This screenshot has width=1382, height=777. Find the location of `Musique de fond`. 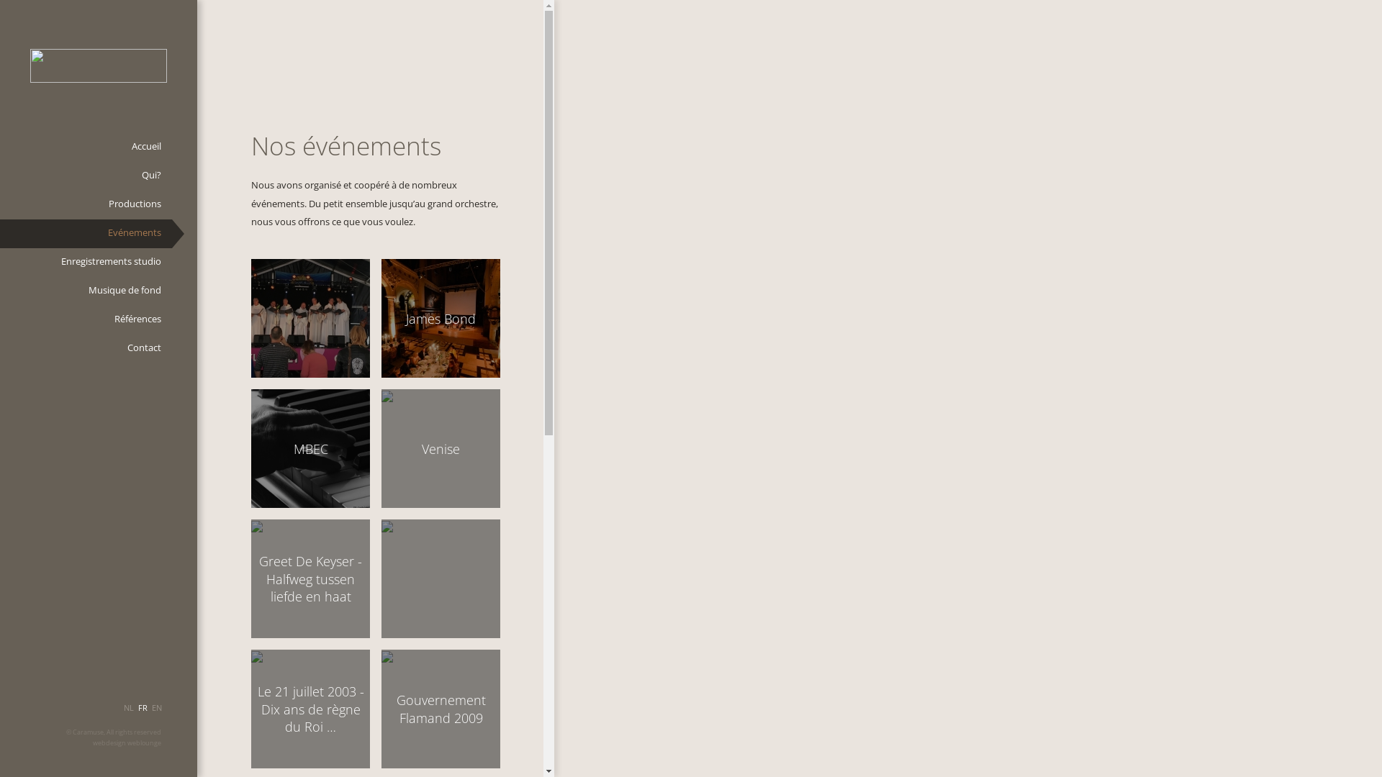

Musique de fond is located at coordinates (86, 291).